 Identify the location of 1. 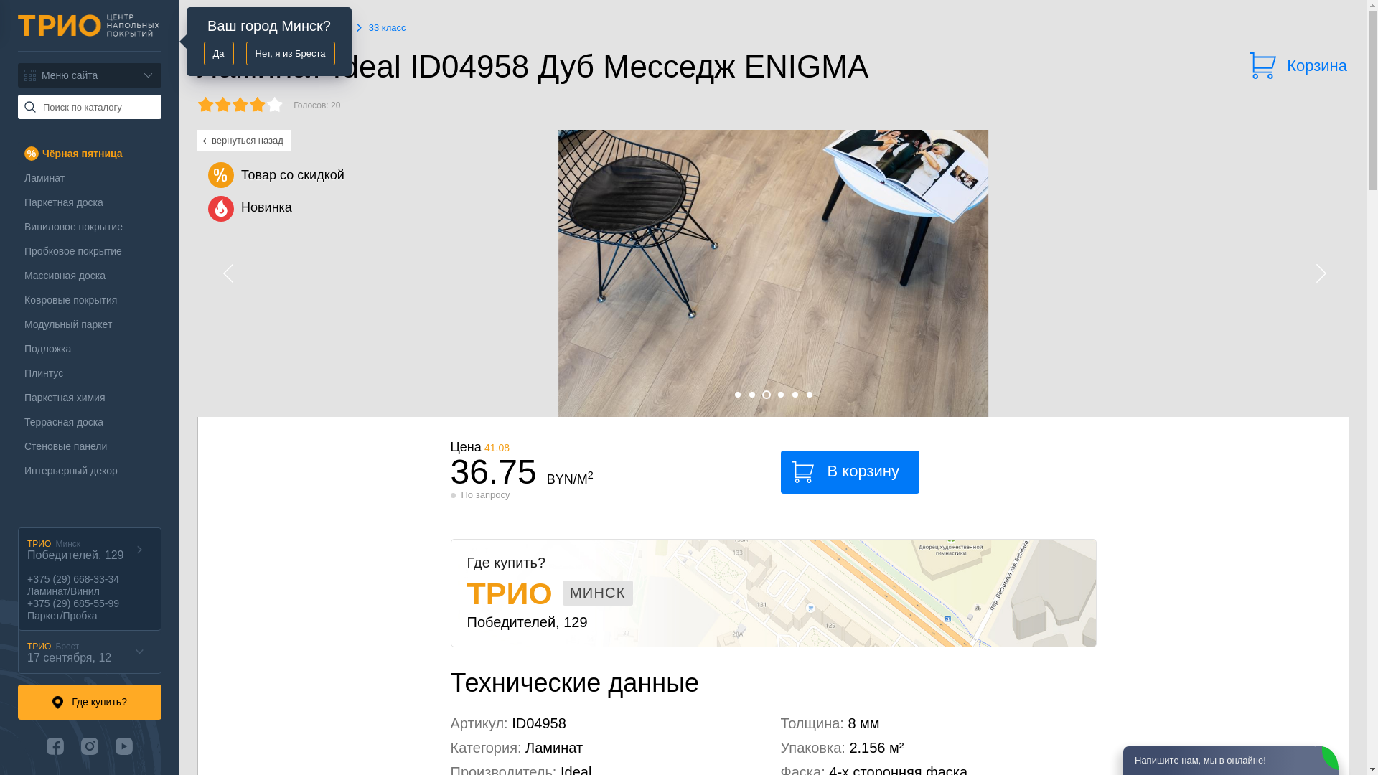
(738, 395).